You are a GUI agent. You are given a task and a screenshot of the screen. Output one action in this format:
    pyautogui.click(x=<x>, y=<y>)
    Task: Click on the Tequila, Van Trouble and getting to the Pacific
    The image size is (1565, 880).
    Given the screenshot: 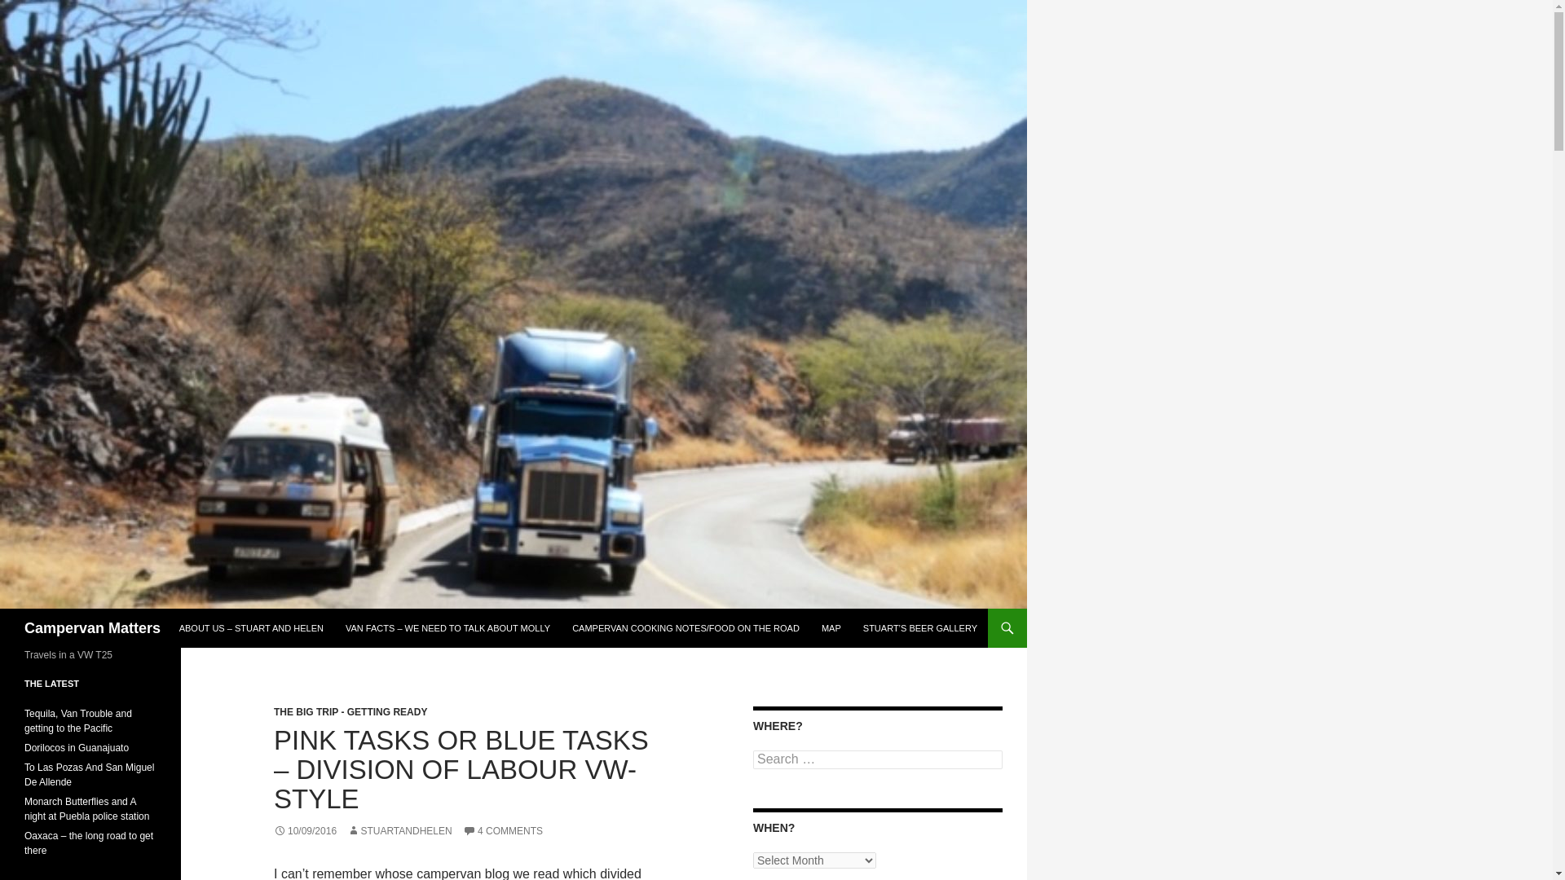 What is the action you would take?
    pyautogui.click(x=78, y=720)
    